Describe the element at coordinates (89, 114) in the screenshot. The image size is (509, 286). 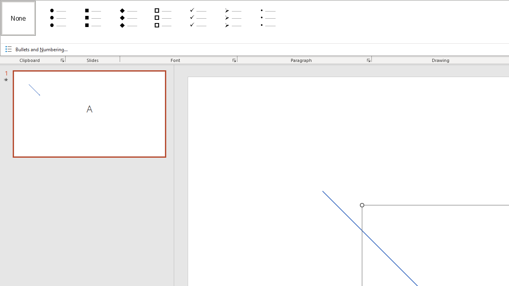
I see `Slide A` at that location.